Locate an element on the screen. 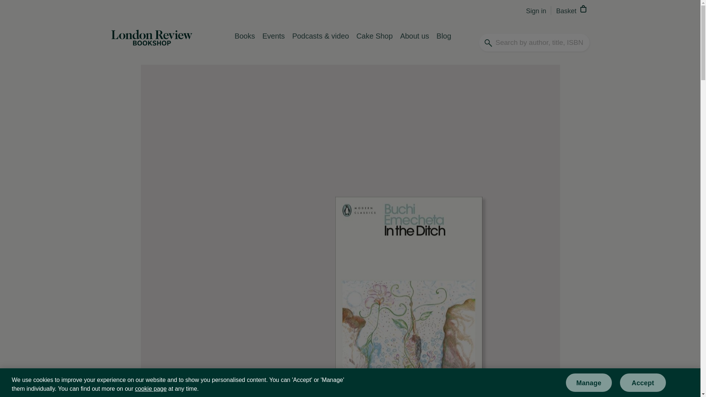 This screenshot has height=397, width=706. London Review Bookshop is located at coordinates (151, 43).